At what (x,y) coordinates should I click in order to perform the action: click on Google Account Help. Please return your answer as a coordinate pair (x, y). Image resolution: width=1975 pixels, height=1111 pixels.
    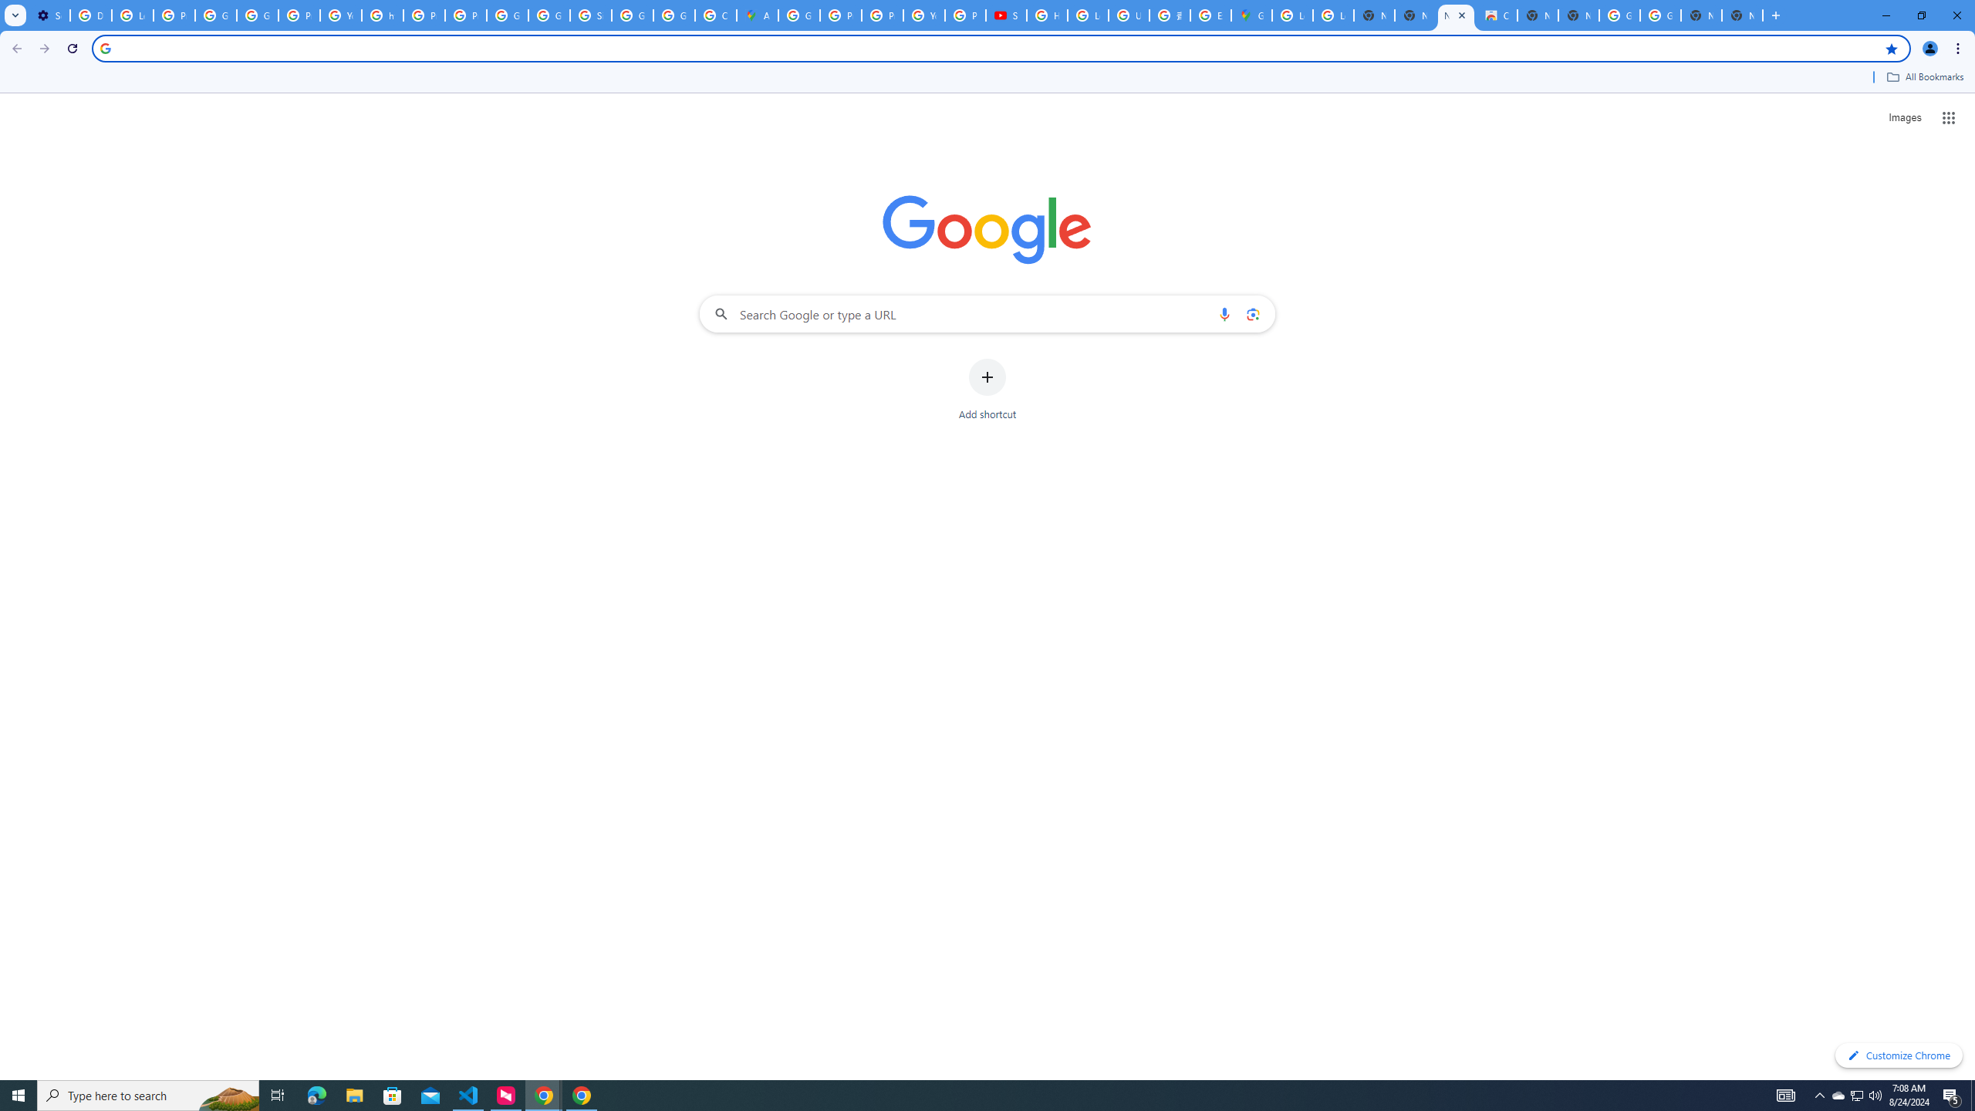
    Looking at the image, I should click on (258, 15).